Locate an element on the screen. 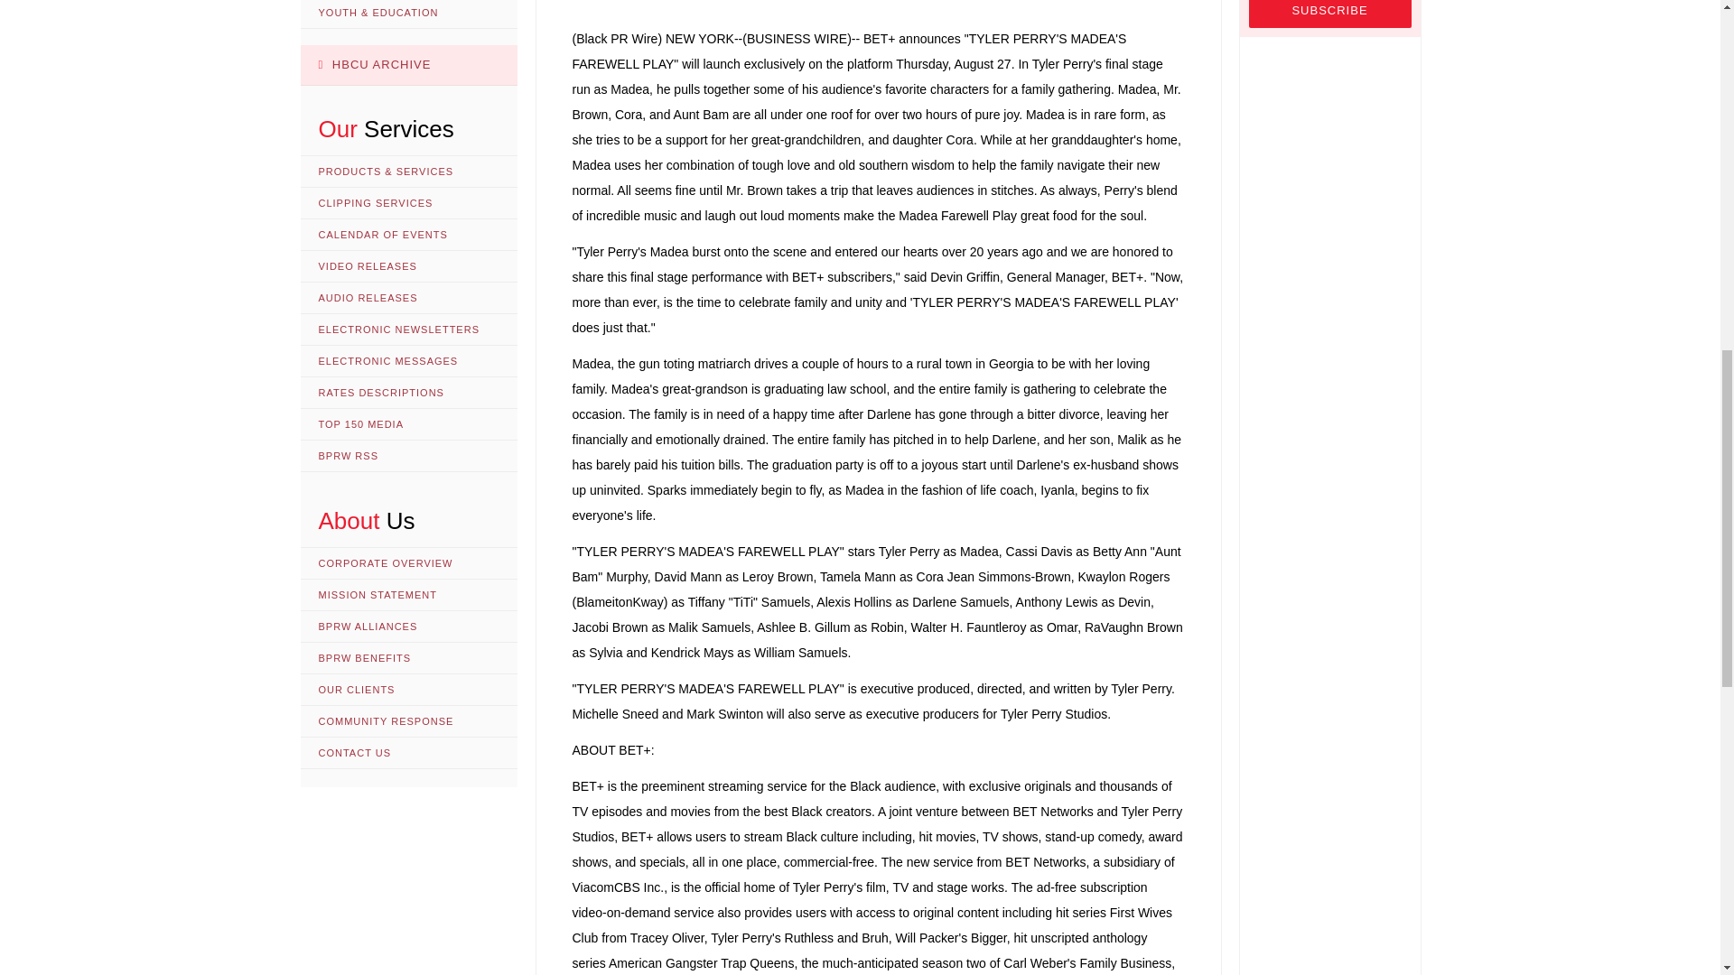  HBCU ARCHIVE is located at coordinates (408, 65).